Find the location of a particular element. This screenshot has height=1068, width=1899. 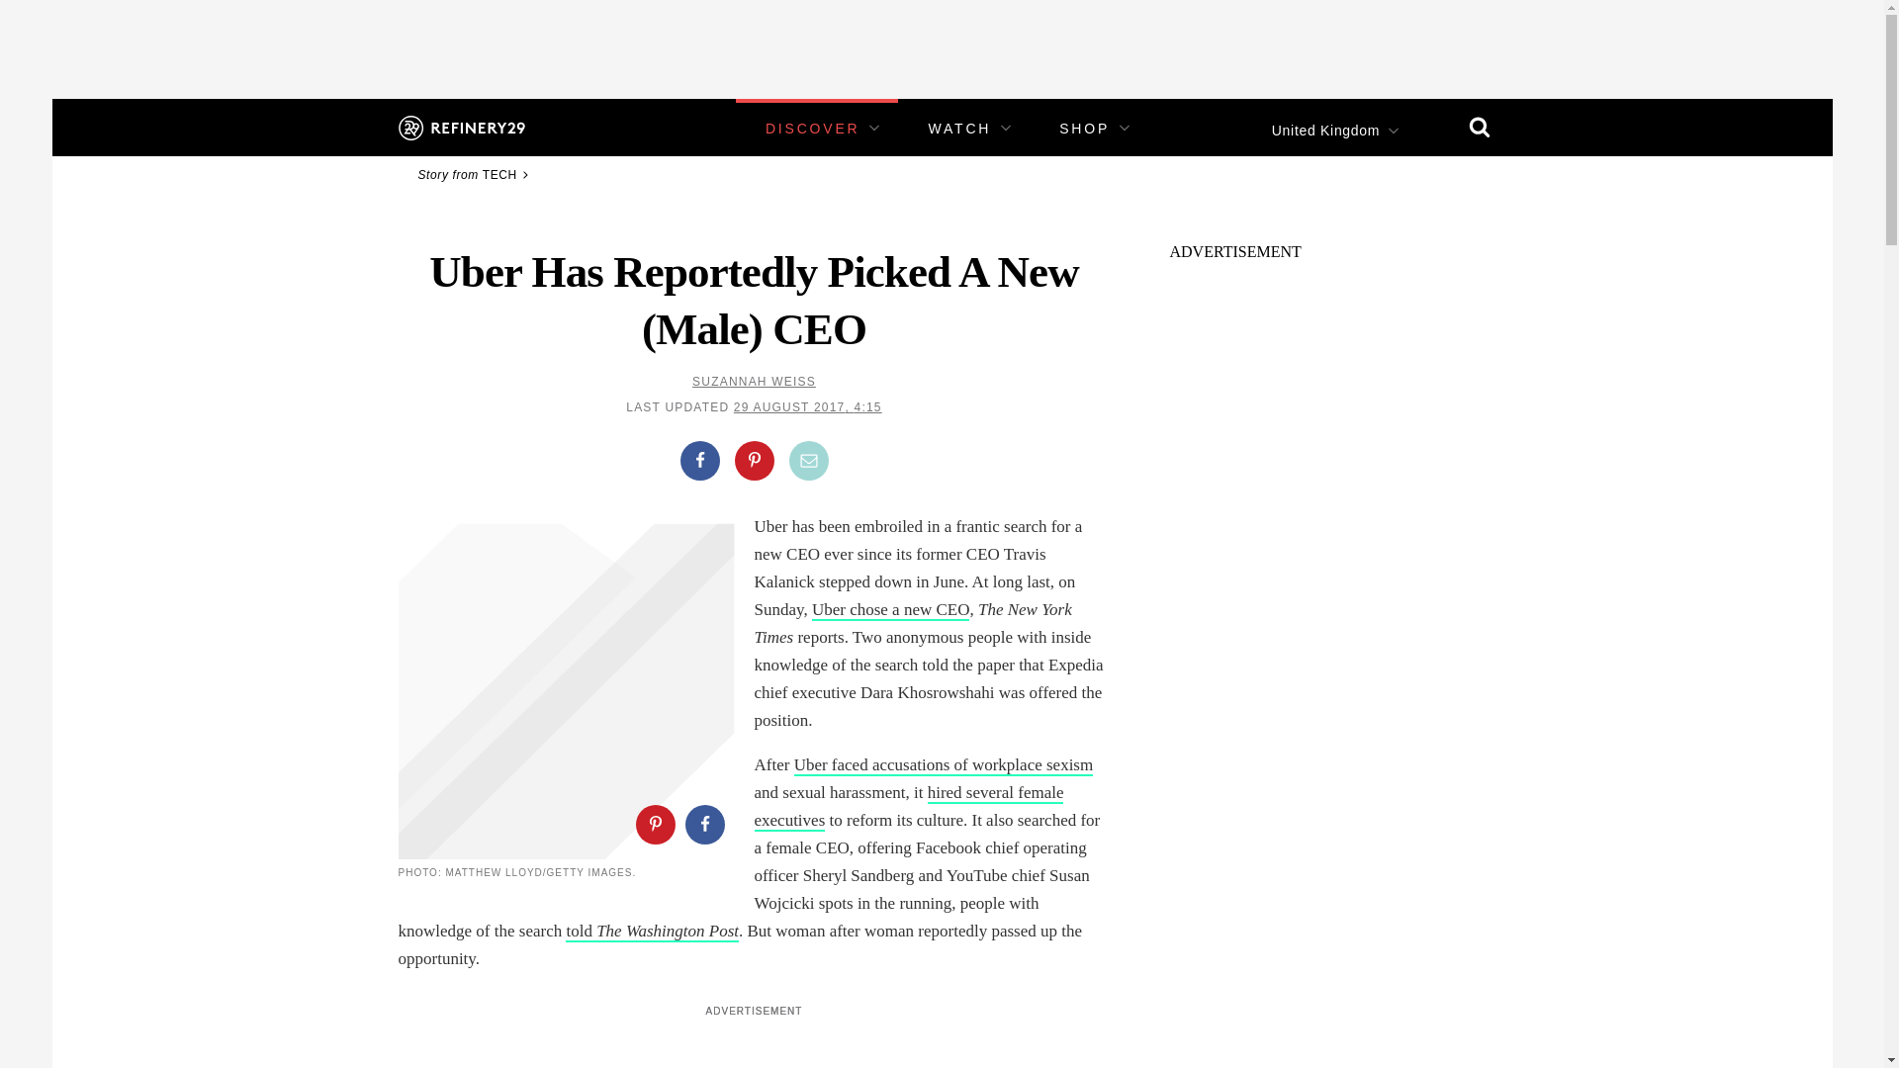

Uber chose a new CEO is located at coordinates (891, 609).